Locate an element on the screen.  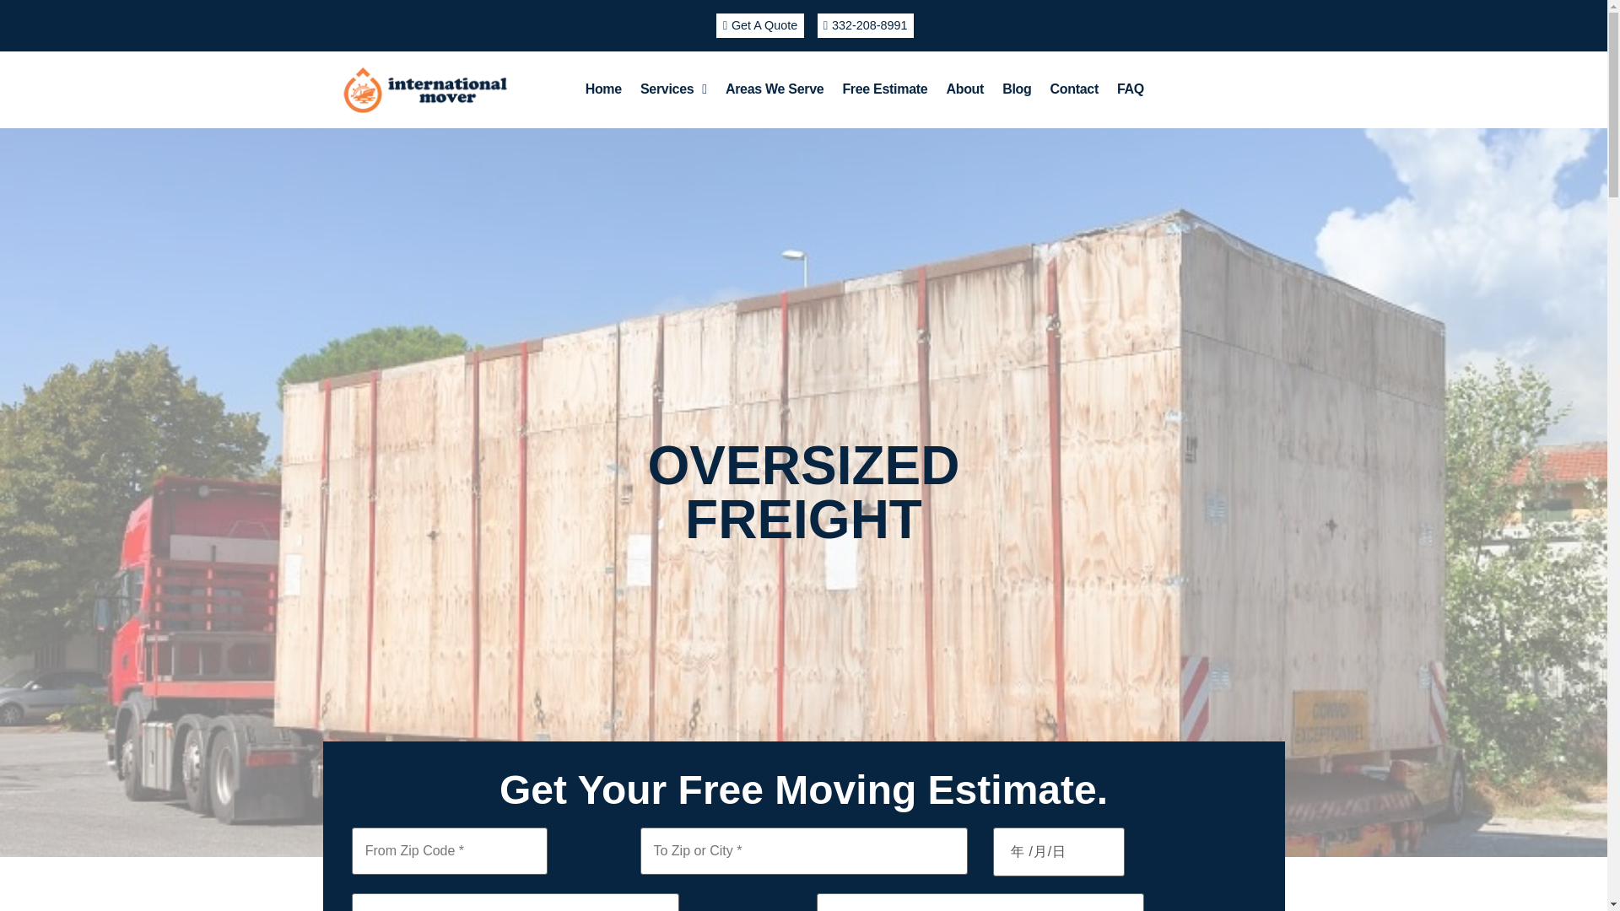
332-208-8991 is located at coordinates (864, 25).